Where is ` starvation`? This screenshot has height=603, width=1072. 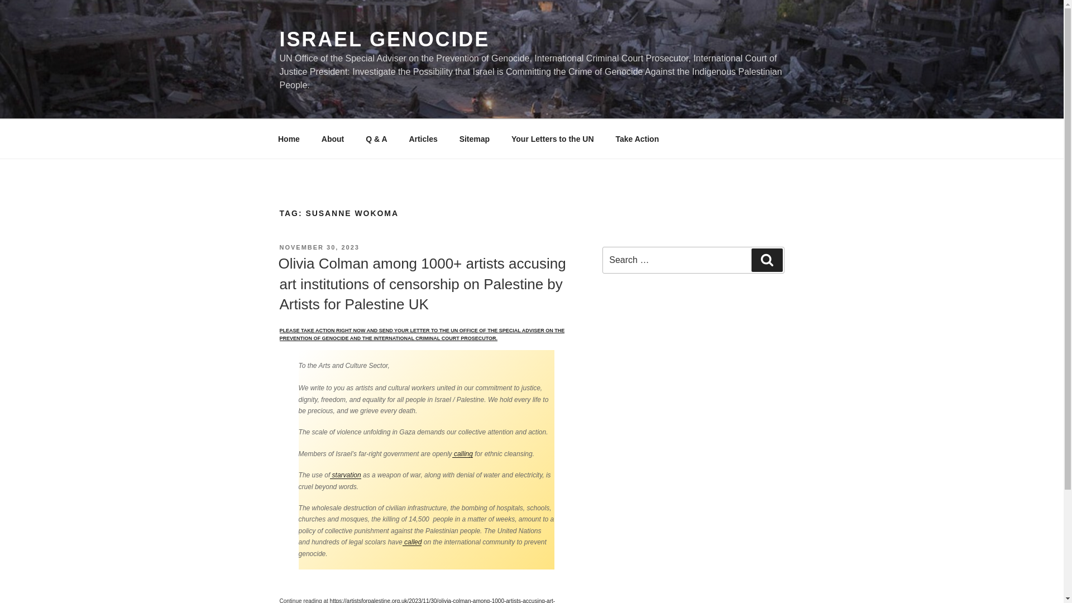
 starvation is located at coordinates (345, 475).